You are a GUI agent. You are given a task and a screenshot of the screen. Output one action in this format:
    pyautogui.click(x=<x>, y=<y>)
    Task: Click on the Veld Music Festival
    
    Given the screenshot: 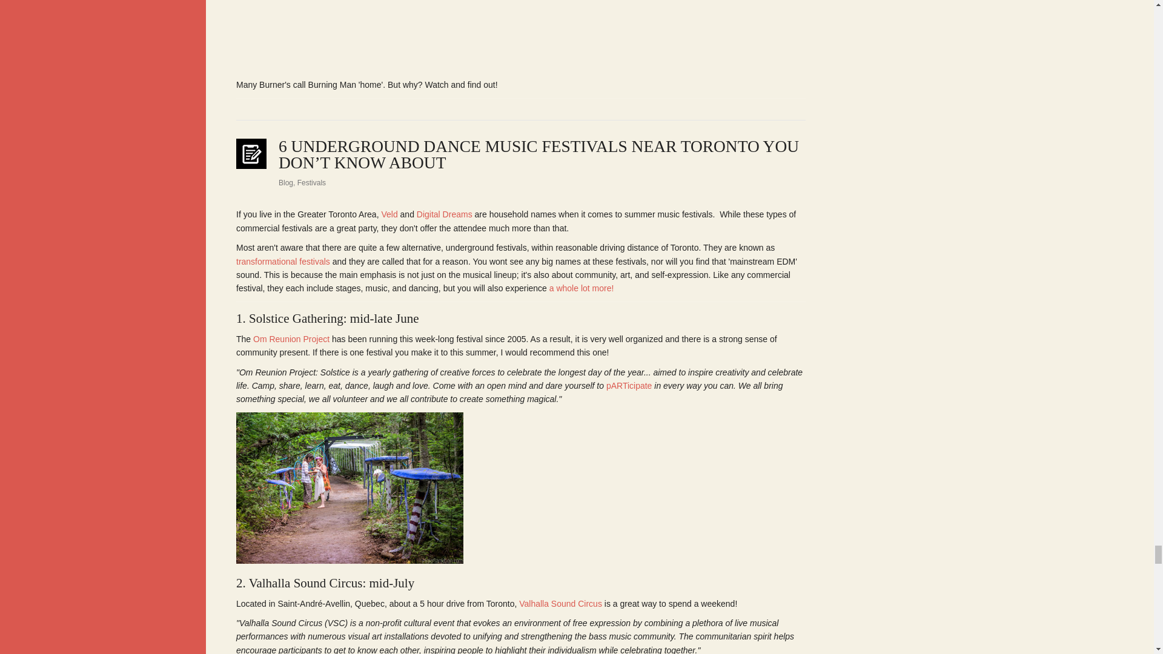 What is the action you would take?
    pyautogui.click(x=389, y=214)
    